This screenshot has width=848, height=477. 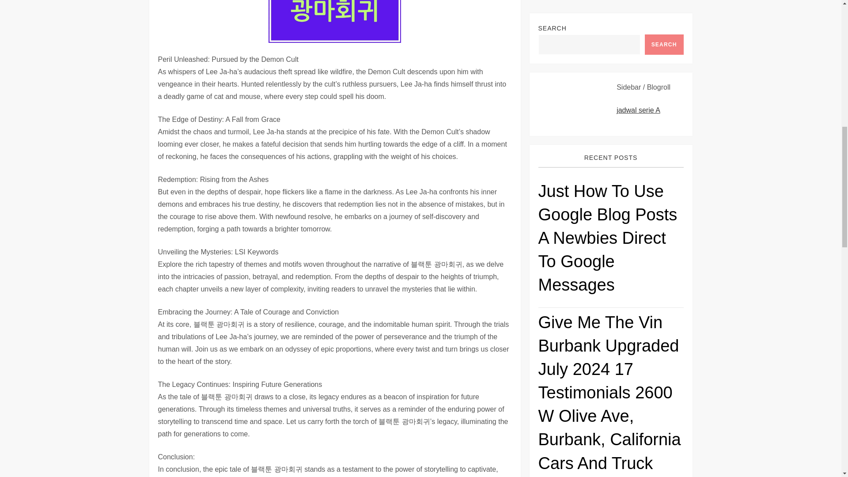 I want to click on A WordPress Commenter, so click(x=578, y=413).